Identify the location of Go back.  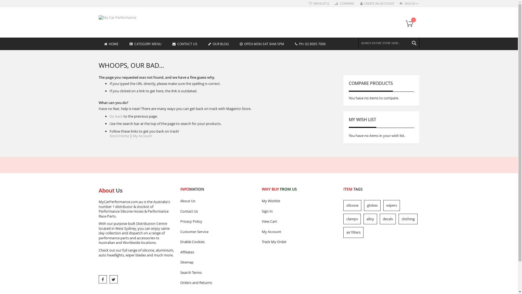
(116, 116).